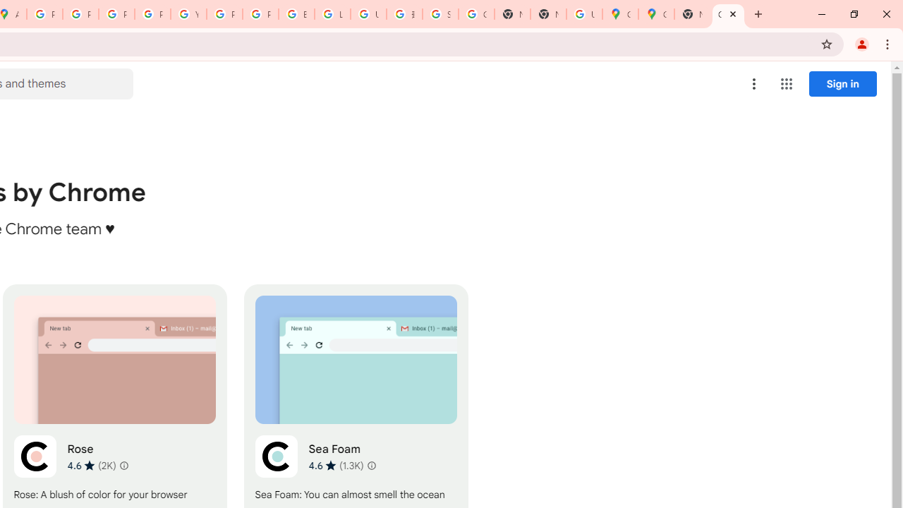  I want to click on Learn more about results and reviews "Rose", so click(124, 466).